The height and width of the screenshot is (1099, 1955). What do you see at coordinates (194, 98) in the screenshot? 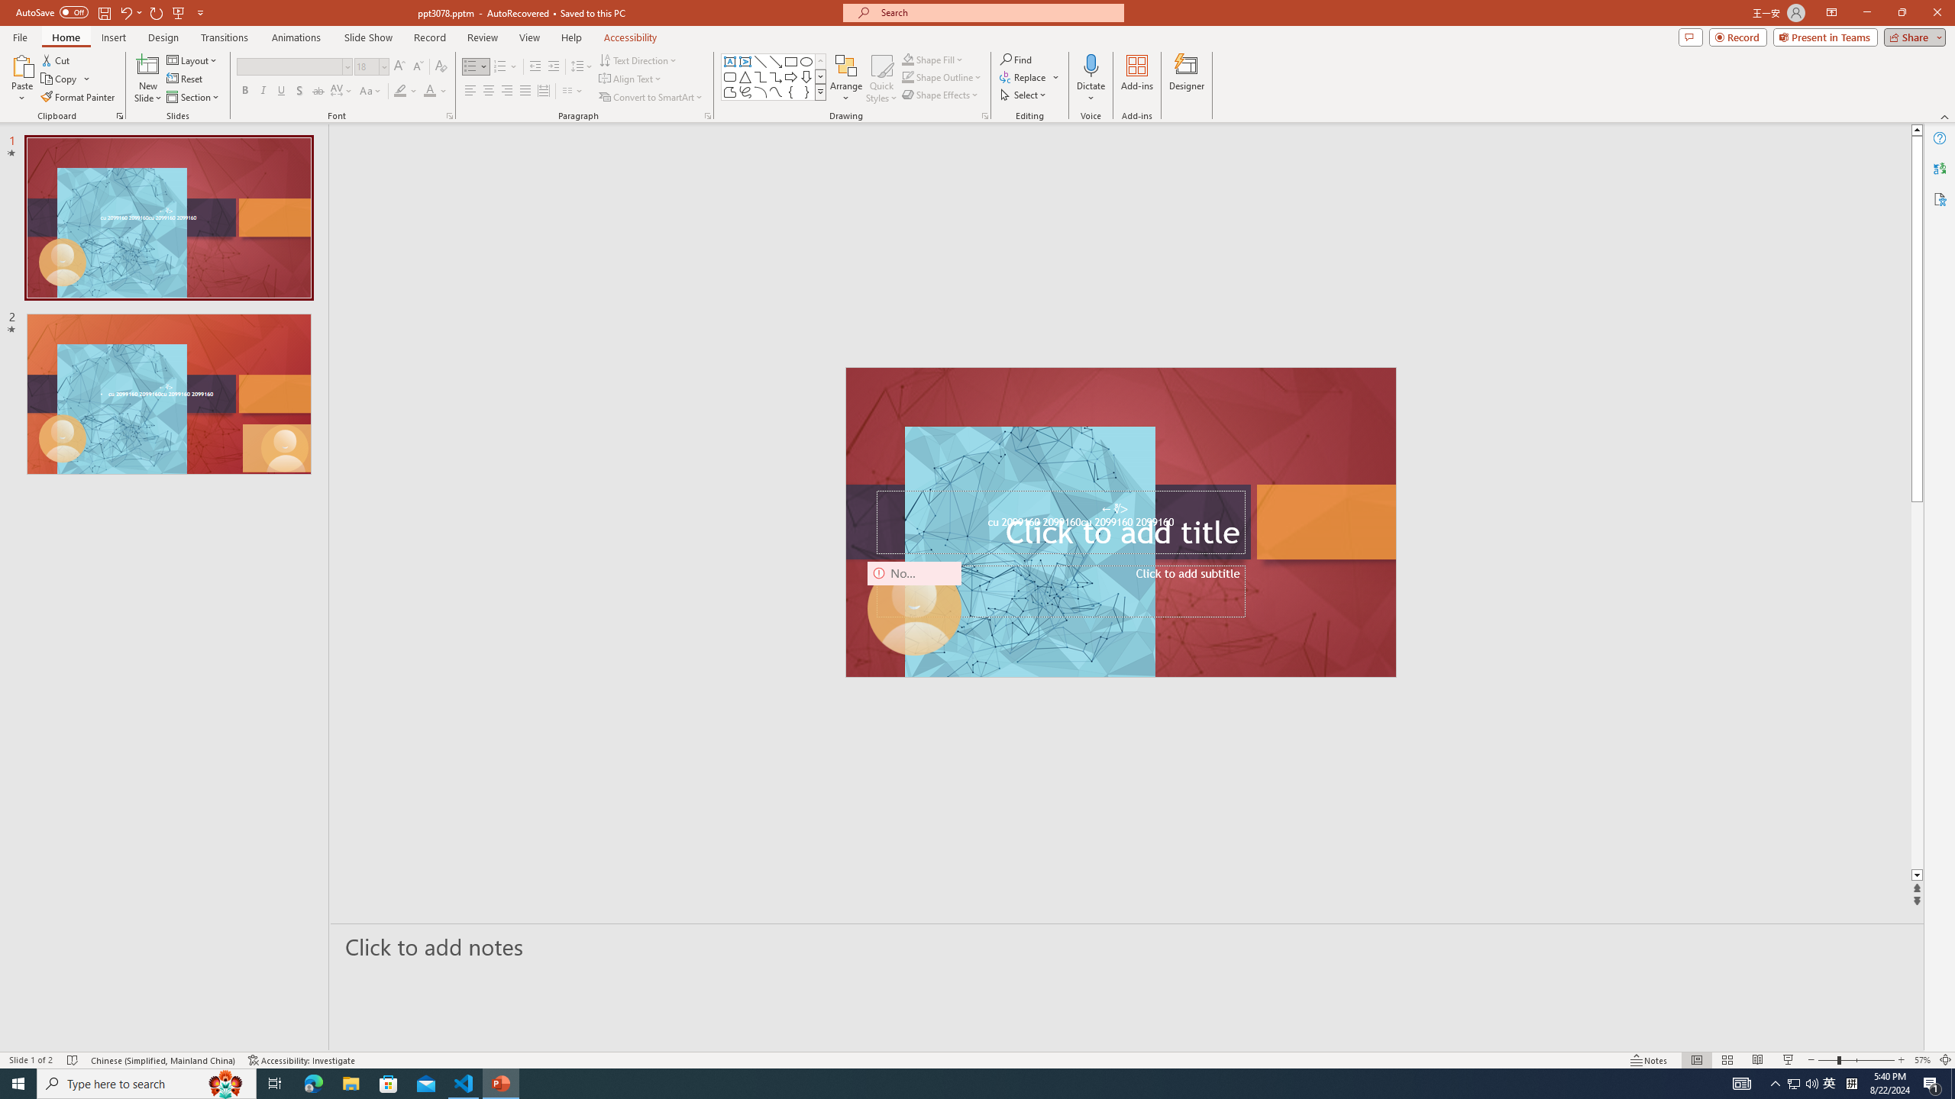
I see `Section` at bounding box center [194, 98].